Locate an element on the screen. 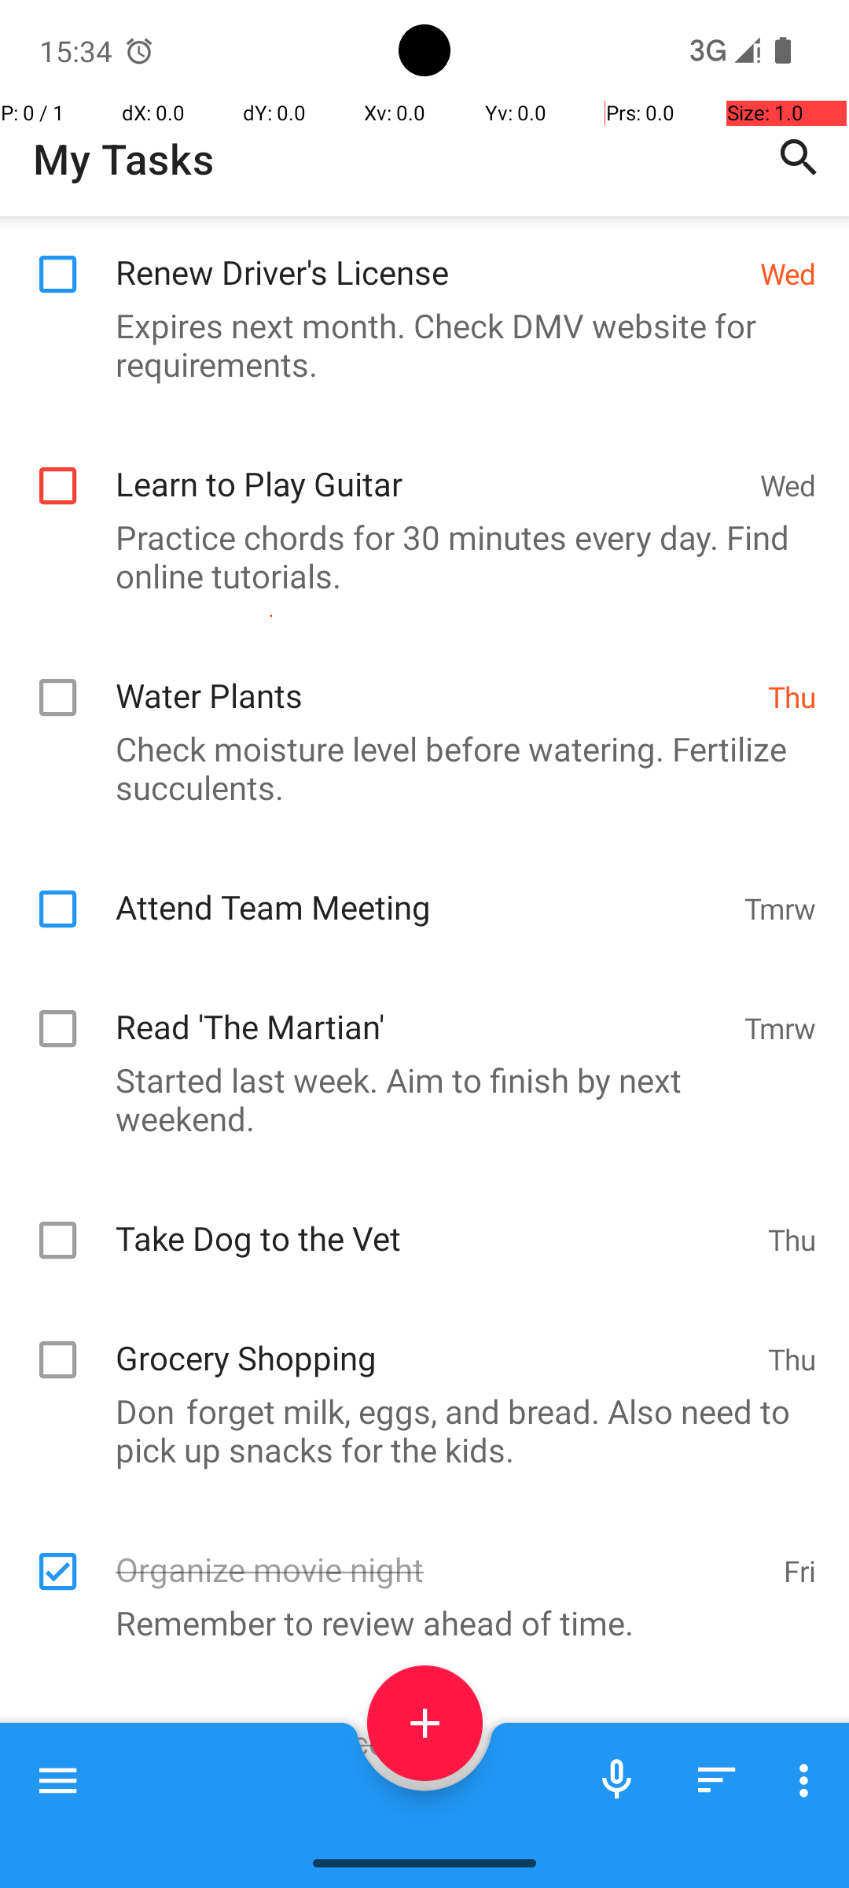 This screenshot has height=1888, width=849. Remember to review ahead of time. is located at coordinates (417, 1622).